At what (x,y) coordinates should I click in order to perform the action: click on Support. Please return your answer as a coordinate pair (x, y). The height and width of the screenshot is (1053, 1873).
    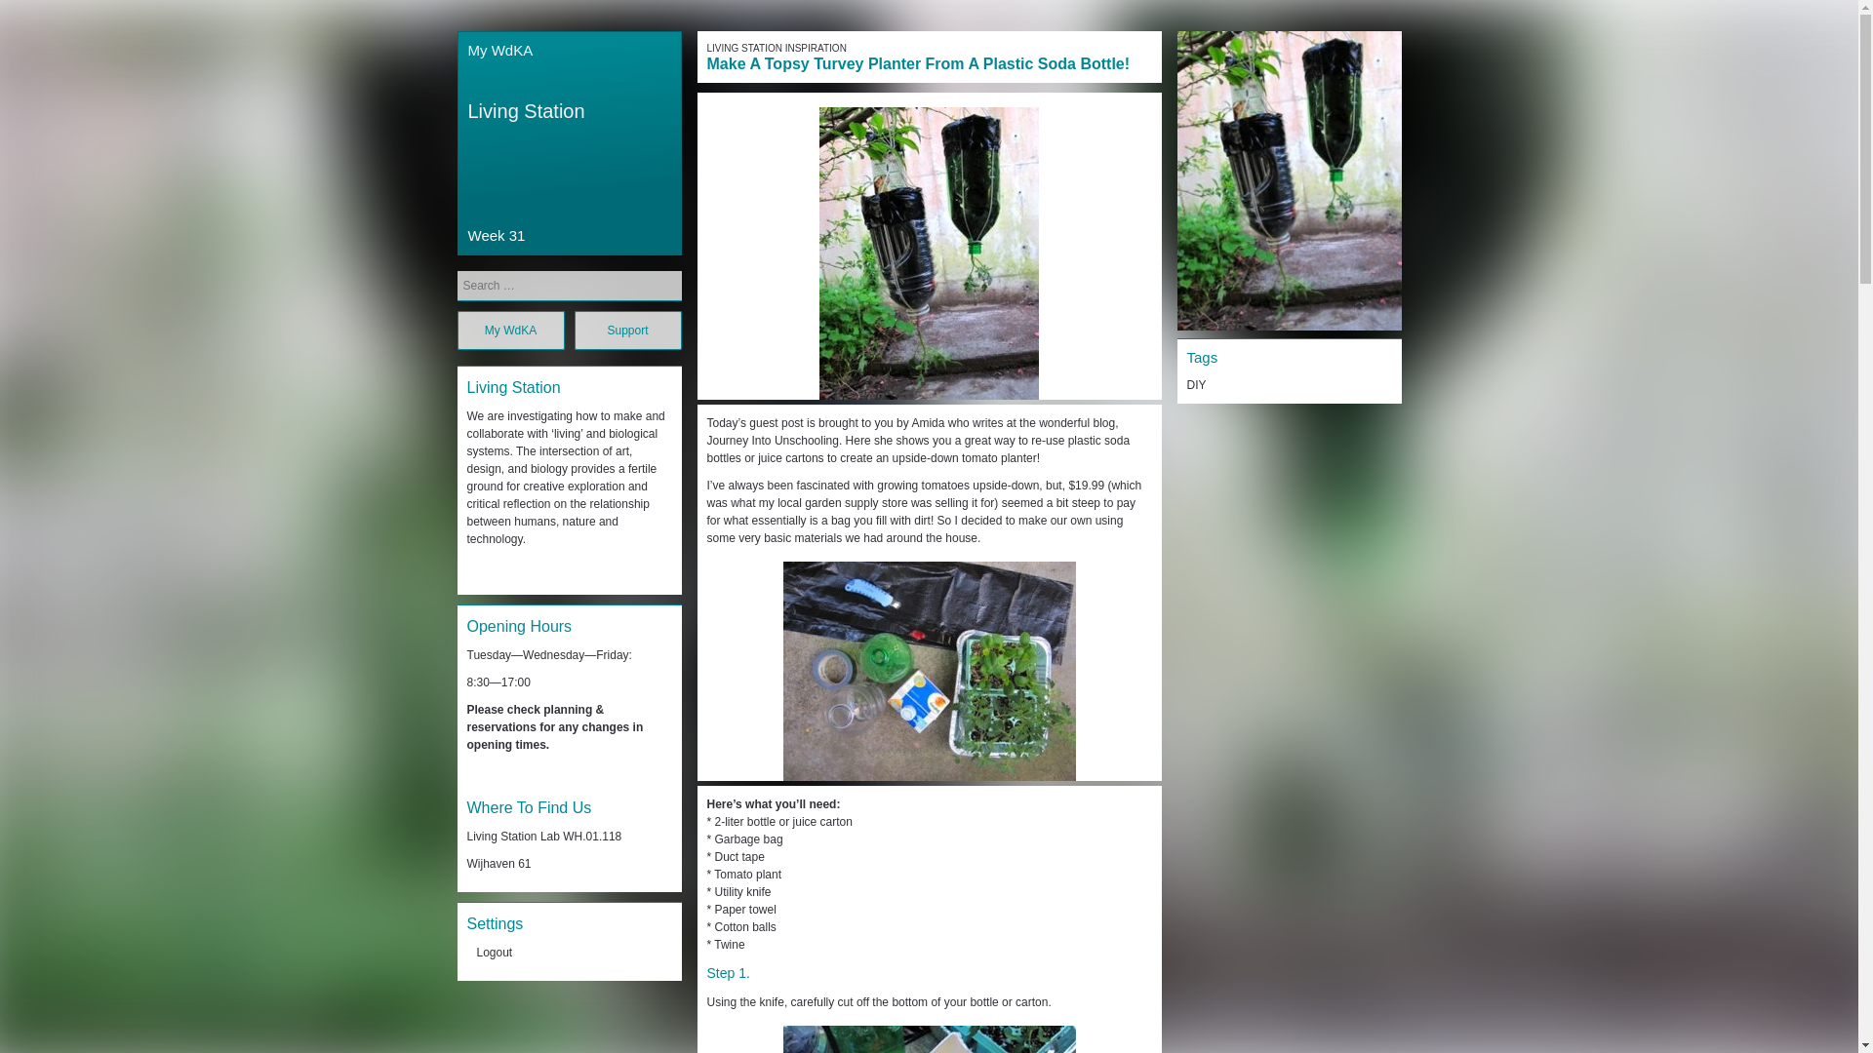
    Looking at the image, I should click on (626, 330).